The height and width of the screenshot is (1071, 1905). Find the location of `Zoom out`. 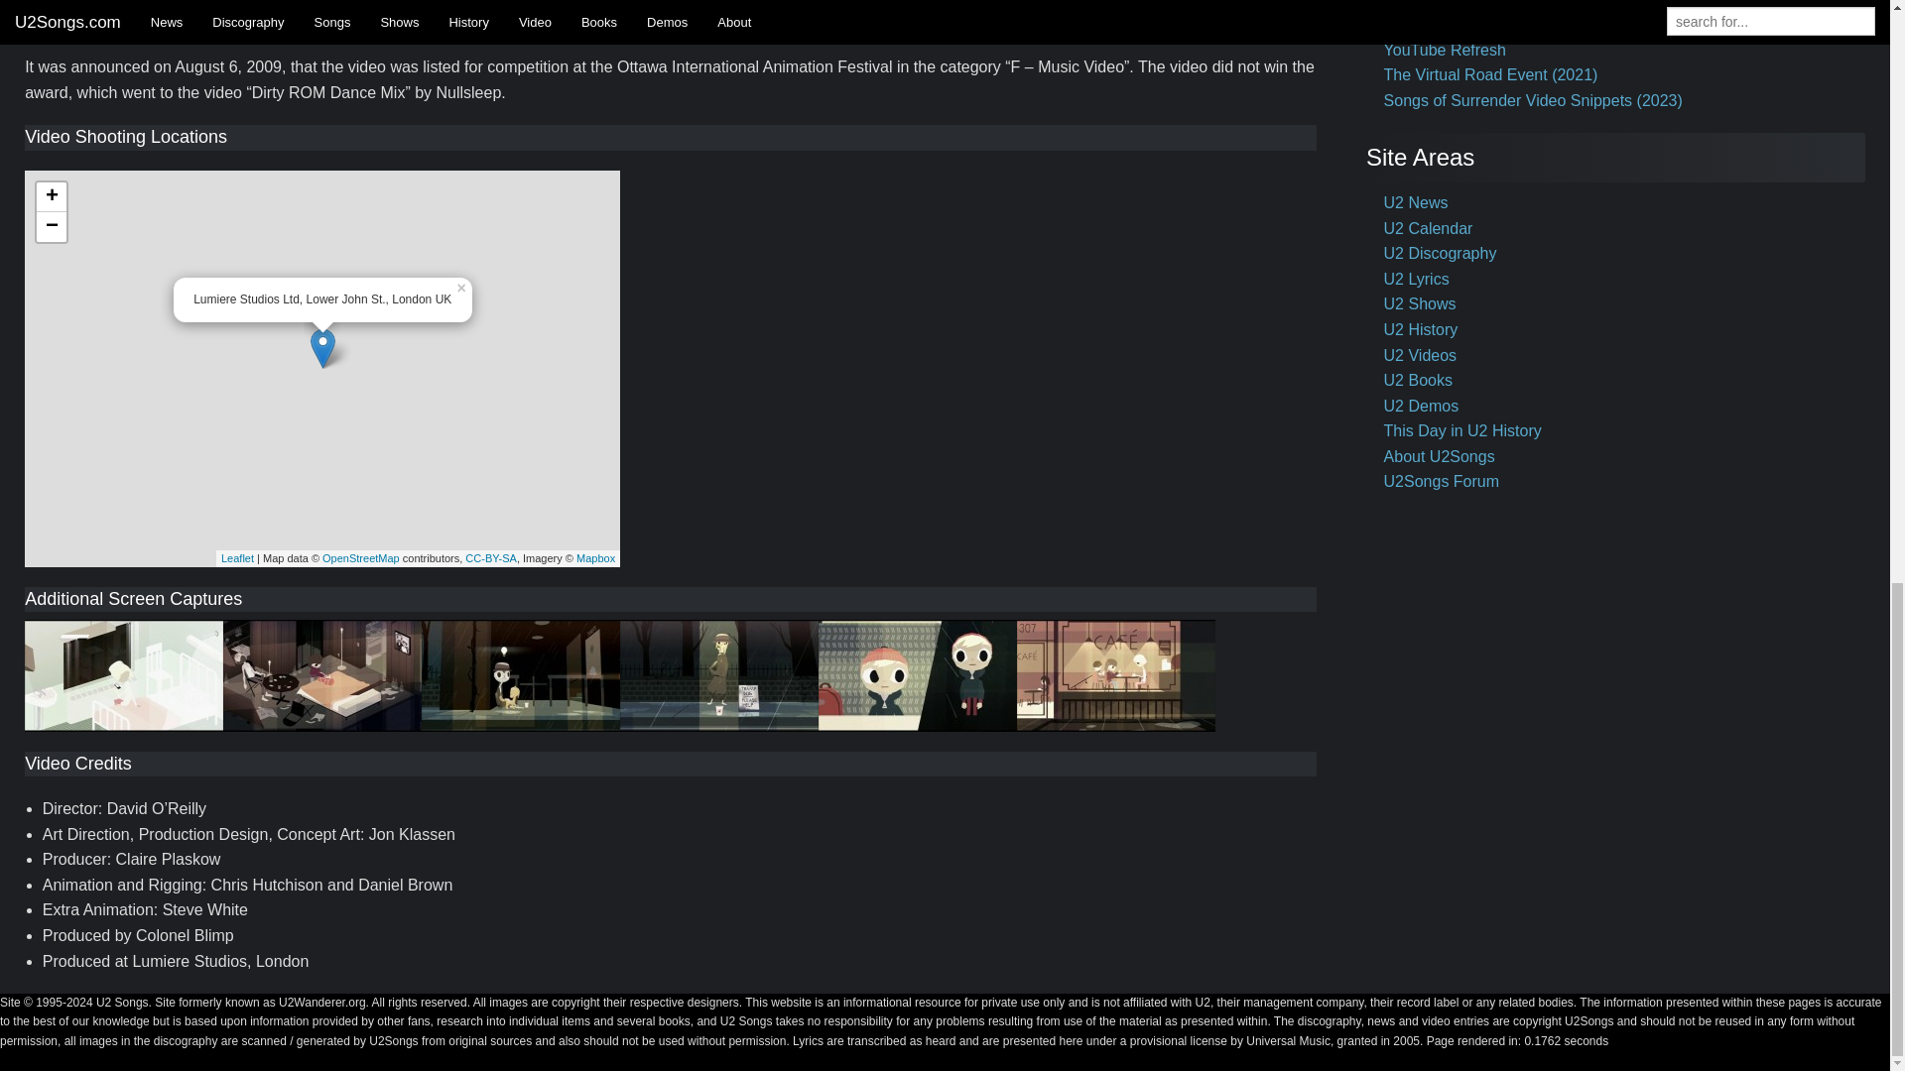

Zoom out is located at coordinates (52, 226).